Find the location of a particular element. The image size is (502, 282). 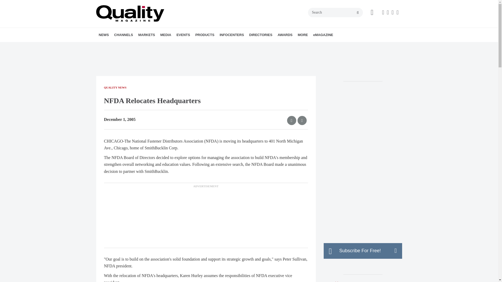

SOFTWARE is located at coordinates (153, 46).